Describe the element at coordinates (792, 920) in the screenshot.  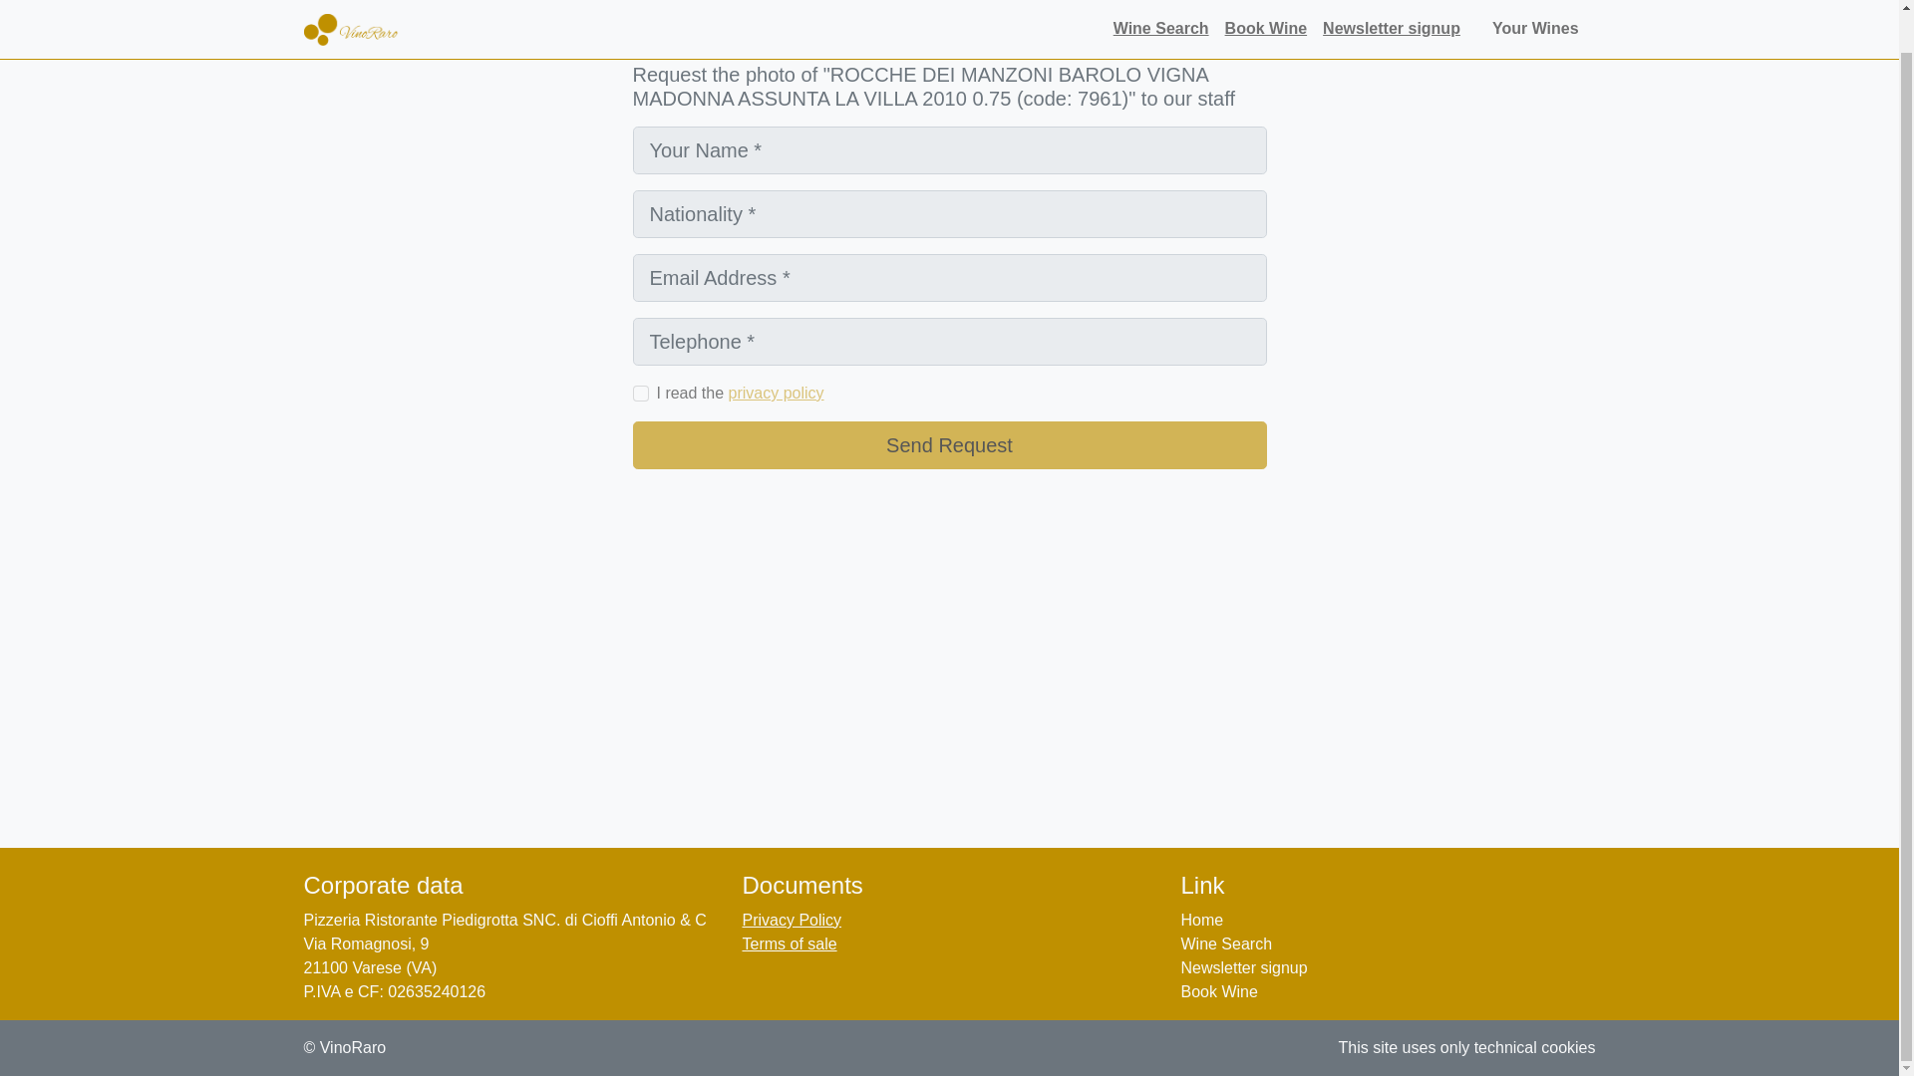
I see `Privacy Policy` at that location.